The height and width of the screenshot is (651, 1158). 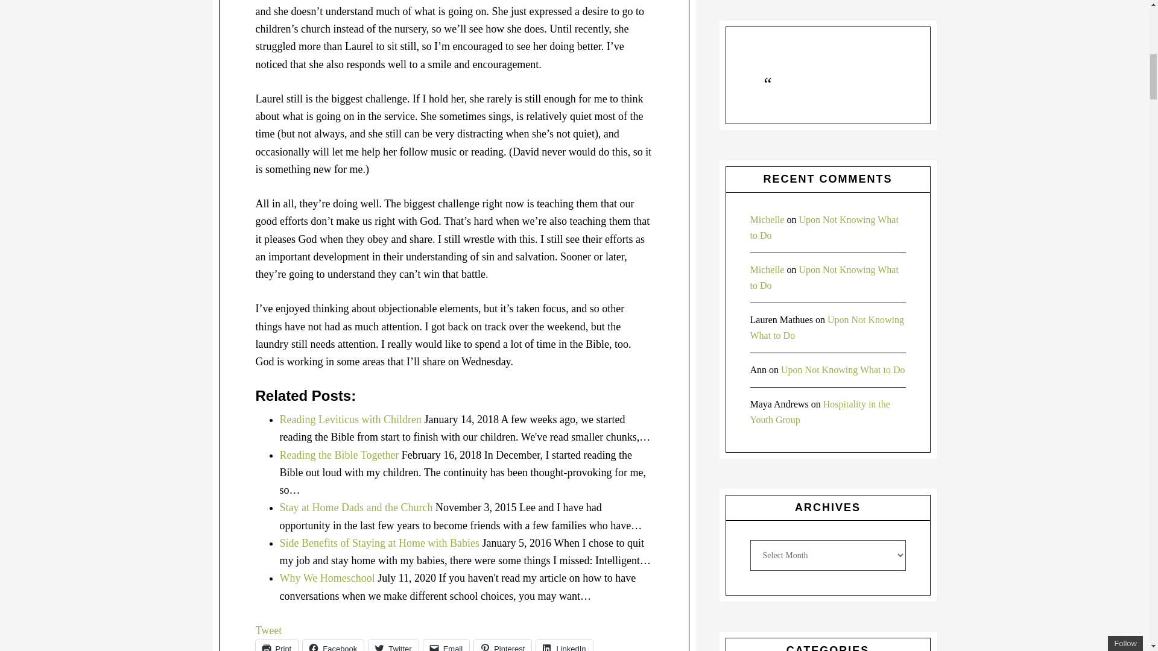 I want to click on Twitter, so click(x=393, y=645).